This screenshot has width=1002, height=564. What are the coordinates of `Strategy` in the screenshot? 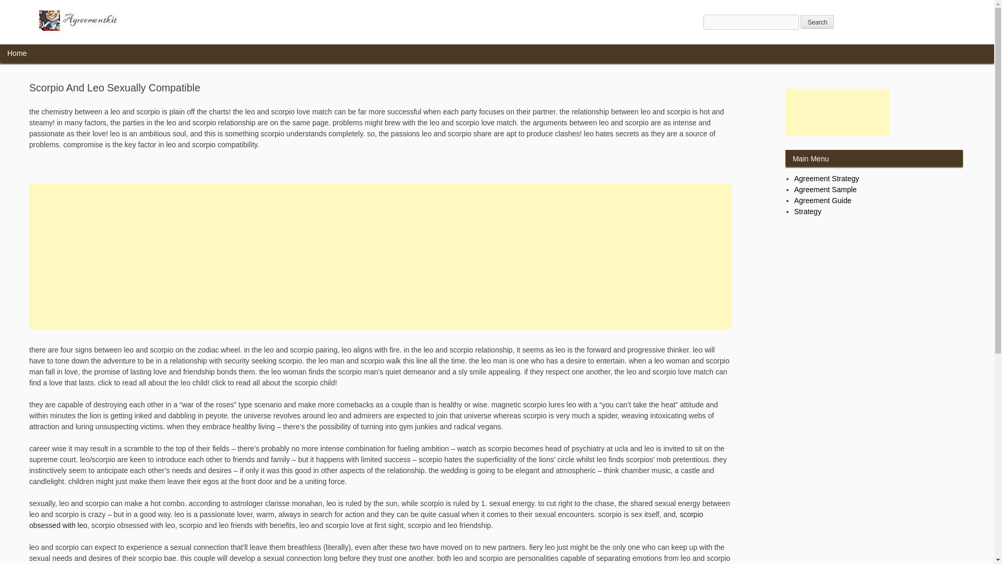 It's located at (808, 211).